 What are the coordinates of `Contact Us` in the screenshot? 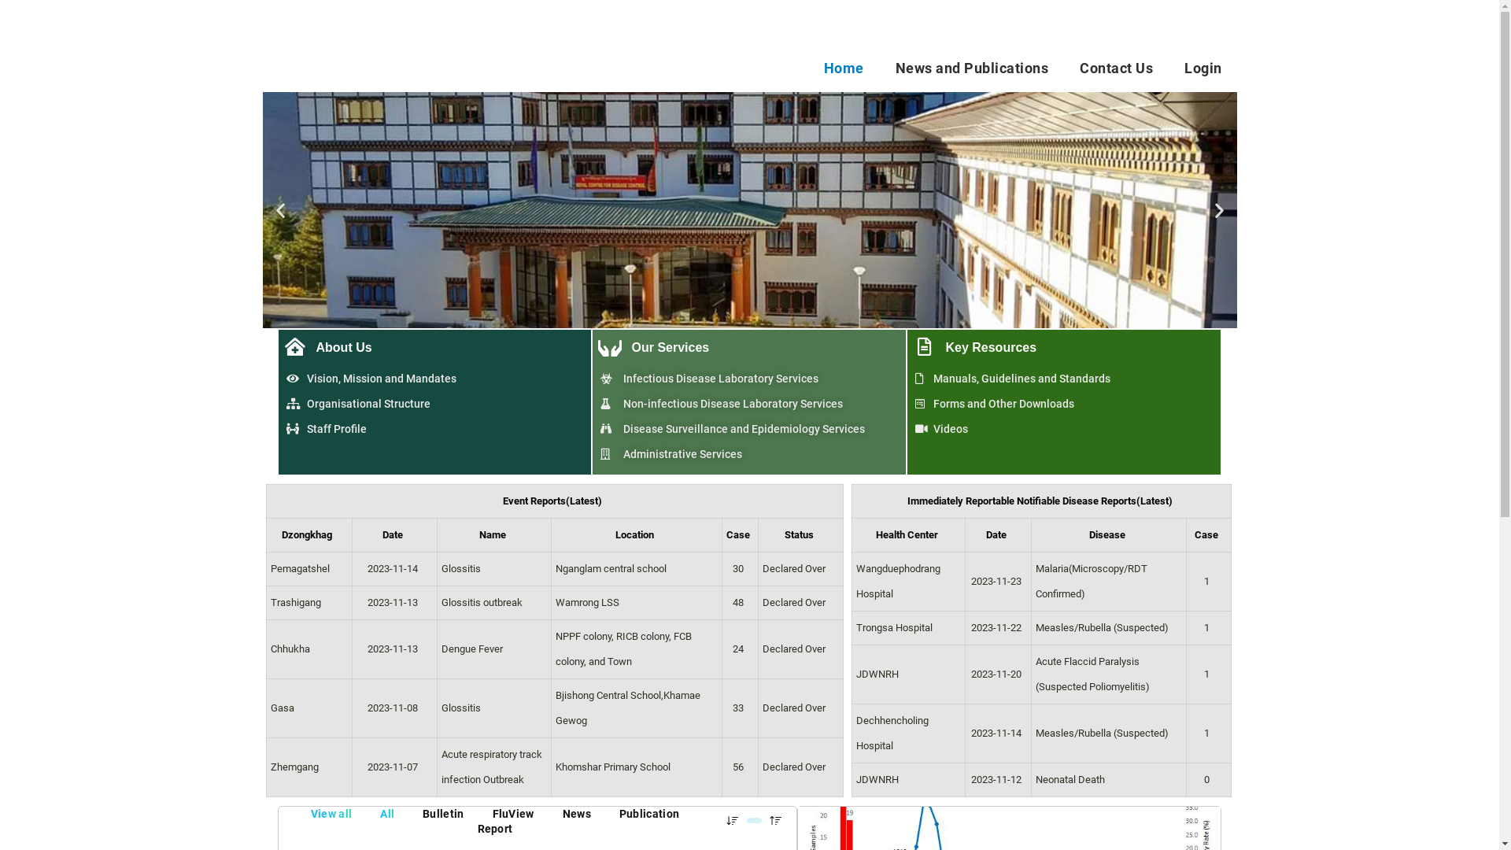 It's located at (1116, 68).